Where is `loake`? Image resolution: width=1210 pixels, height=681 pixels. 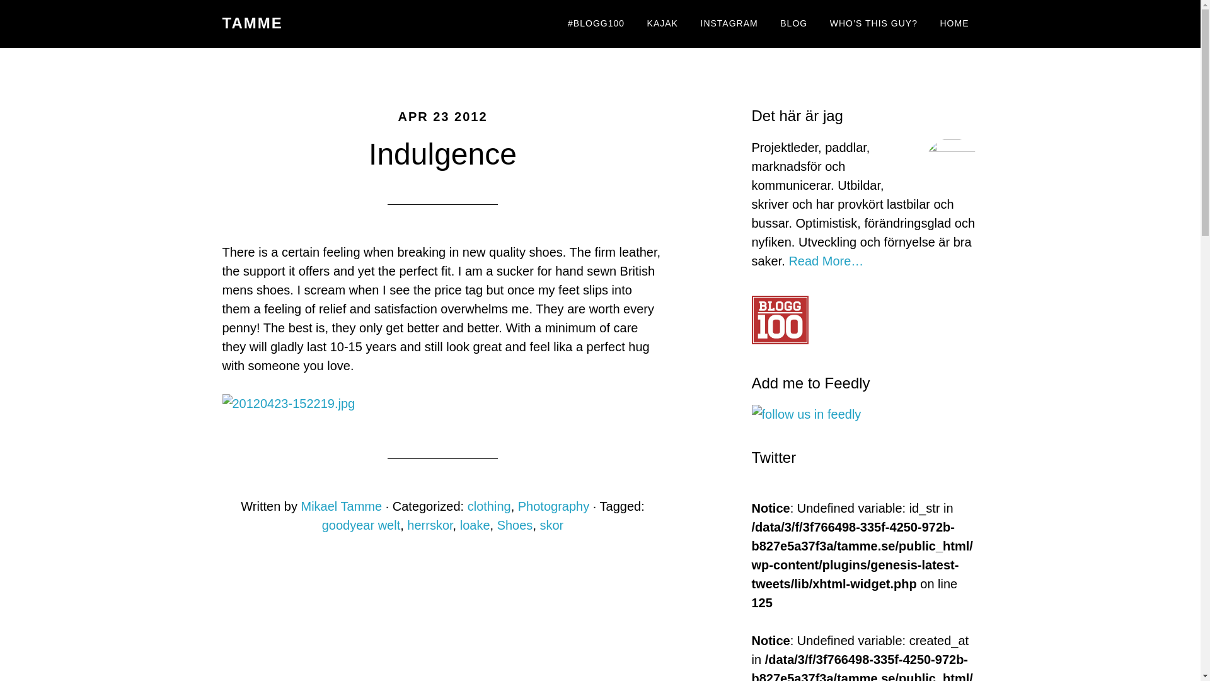
loake is located at coordinates (475, 525).